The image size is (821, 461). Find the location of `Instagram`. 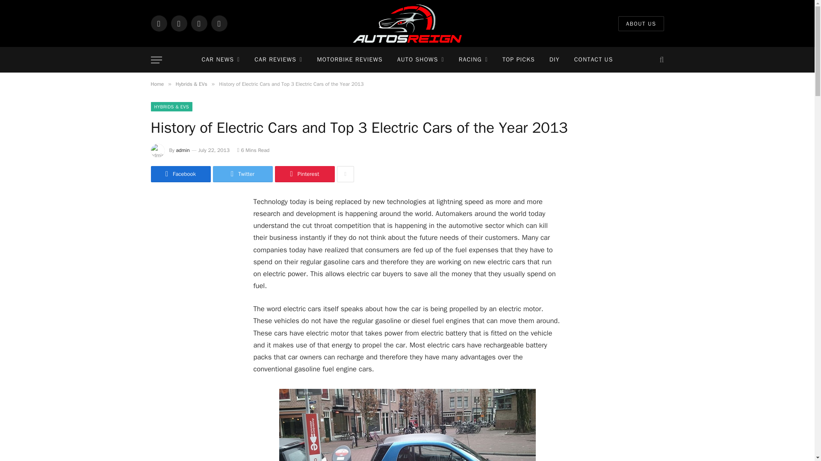

Instagram is located at coordinates (198, 23).